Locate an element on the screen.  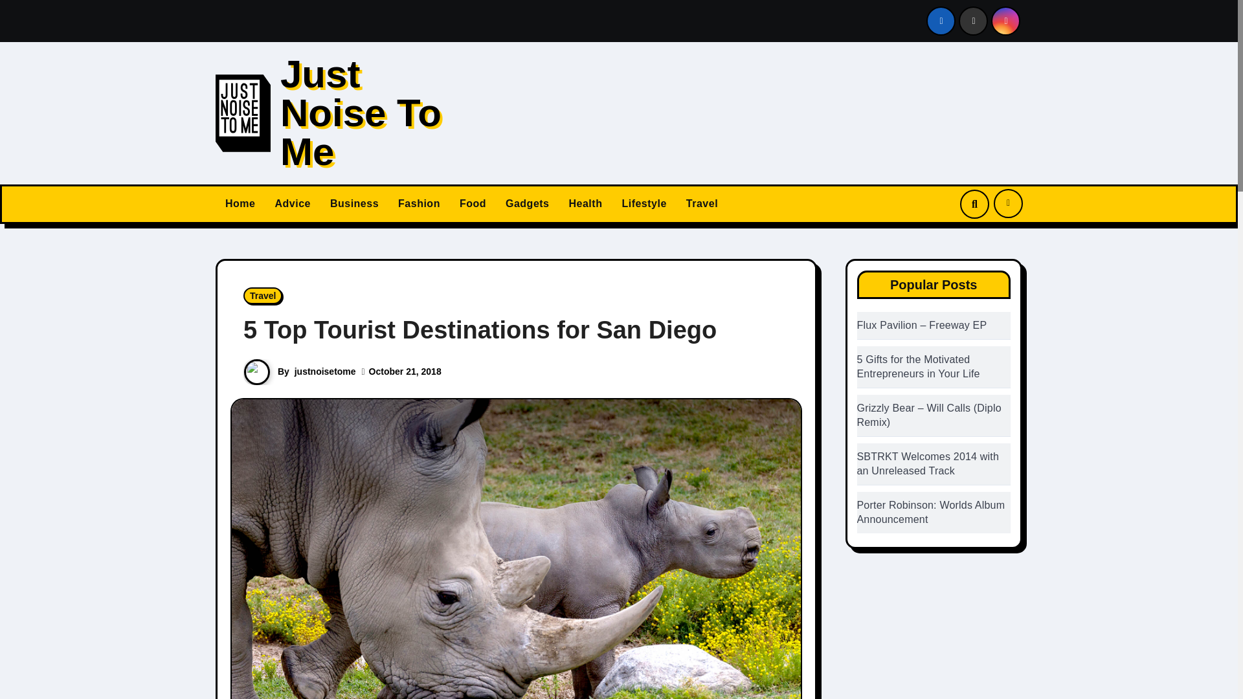
Gadgets is located at coordinates (528, 205).